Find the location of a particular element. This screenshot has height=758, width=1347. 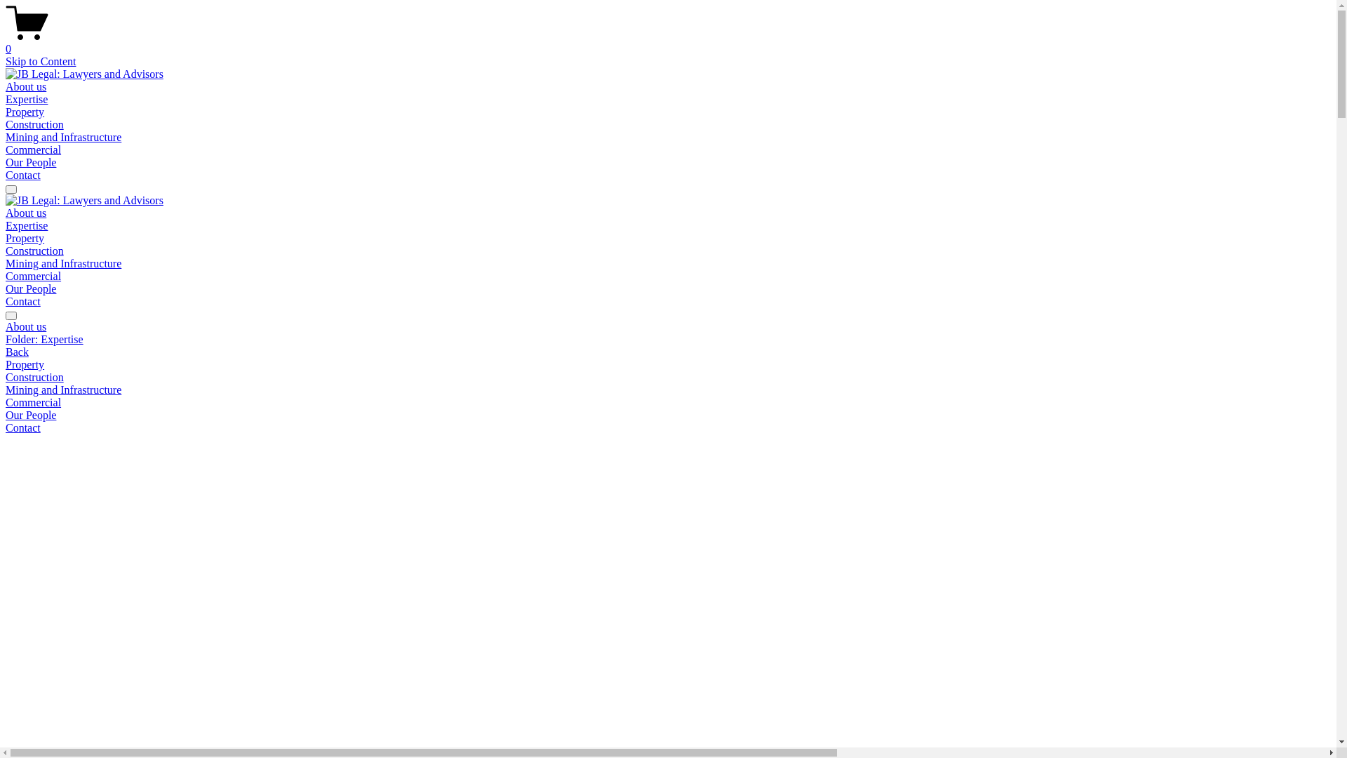

Mining and Infrastructure is located at coordinates (63, 137).